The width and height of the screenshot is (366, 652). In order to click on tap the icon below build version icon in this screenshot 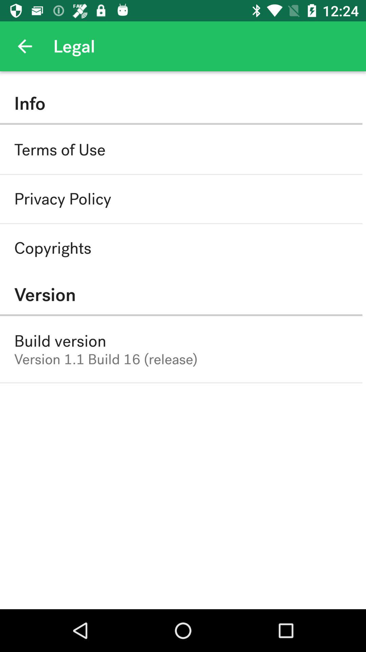, I will do `click(106, 359)`.